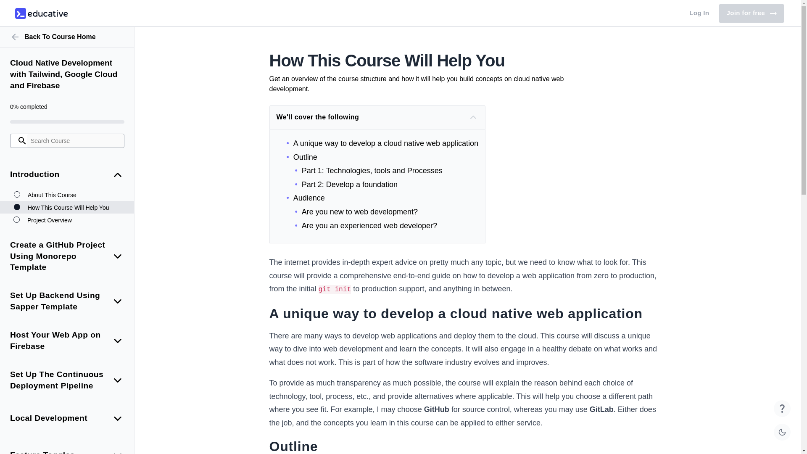 This screenshot has height=454, width=807. Describe the element at coordinates (41, 13) in the screenshot. I see `Project Overview` at that location.